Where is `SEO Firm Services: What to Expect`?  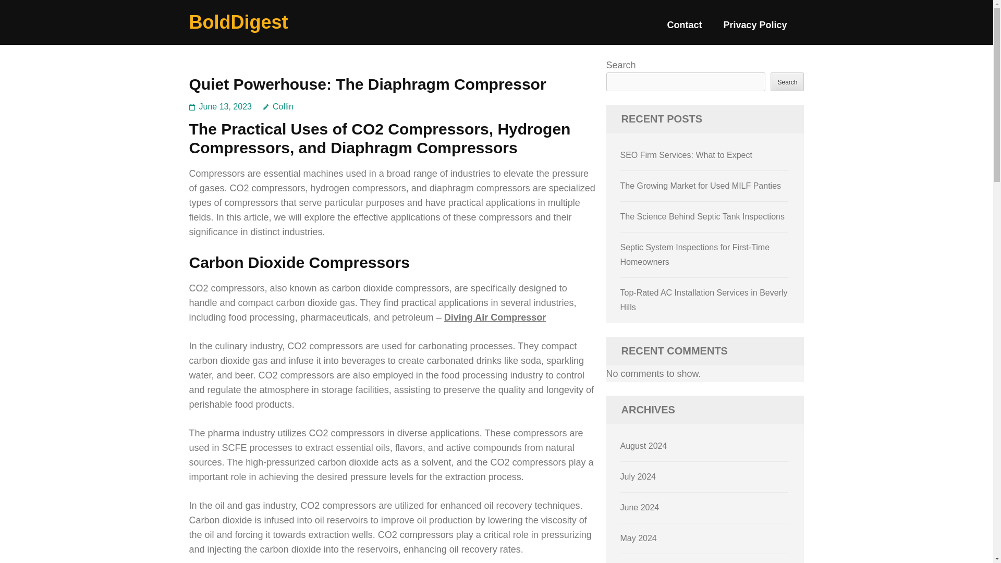
SEO Firm Services: What to Expect is located at coordinates (686, 155).